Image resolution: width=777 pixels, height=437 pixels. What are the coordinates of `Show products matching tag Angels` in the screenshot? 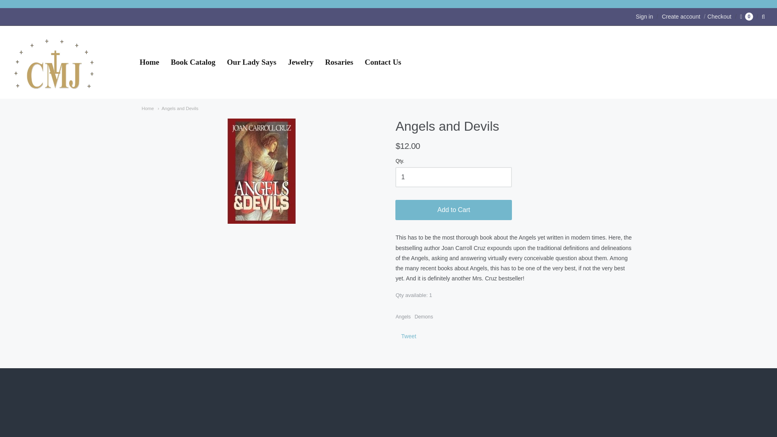 It's located at (403, 316).